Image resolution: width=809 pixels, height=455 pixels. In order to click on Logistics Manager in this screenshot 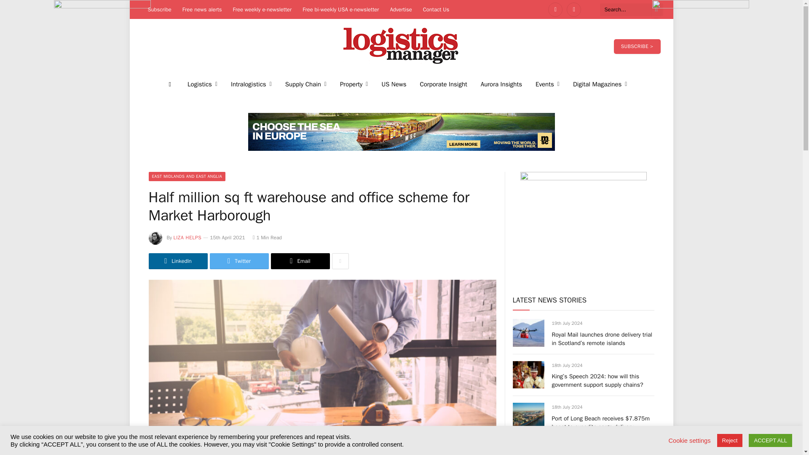, I will do `click(401, 46)`.